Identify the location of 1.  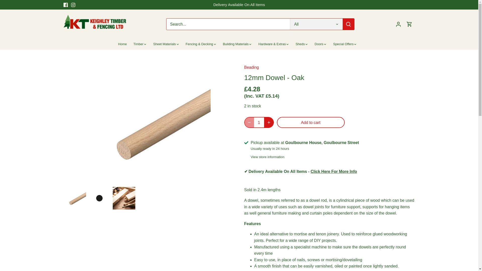
(259, 122).